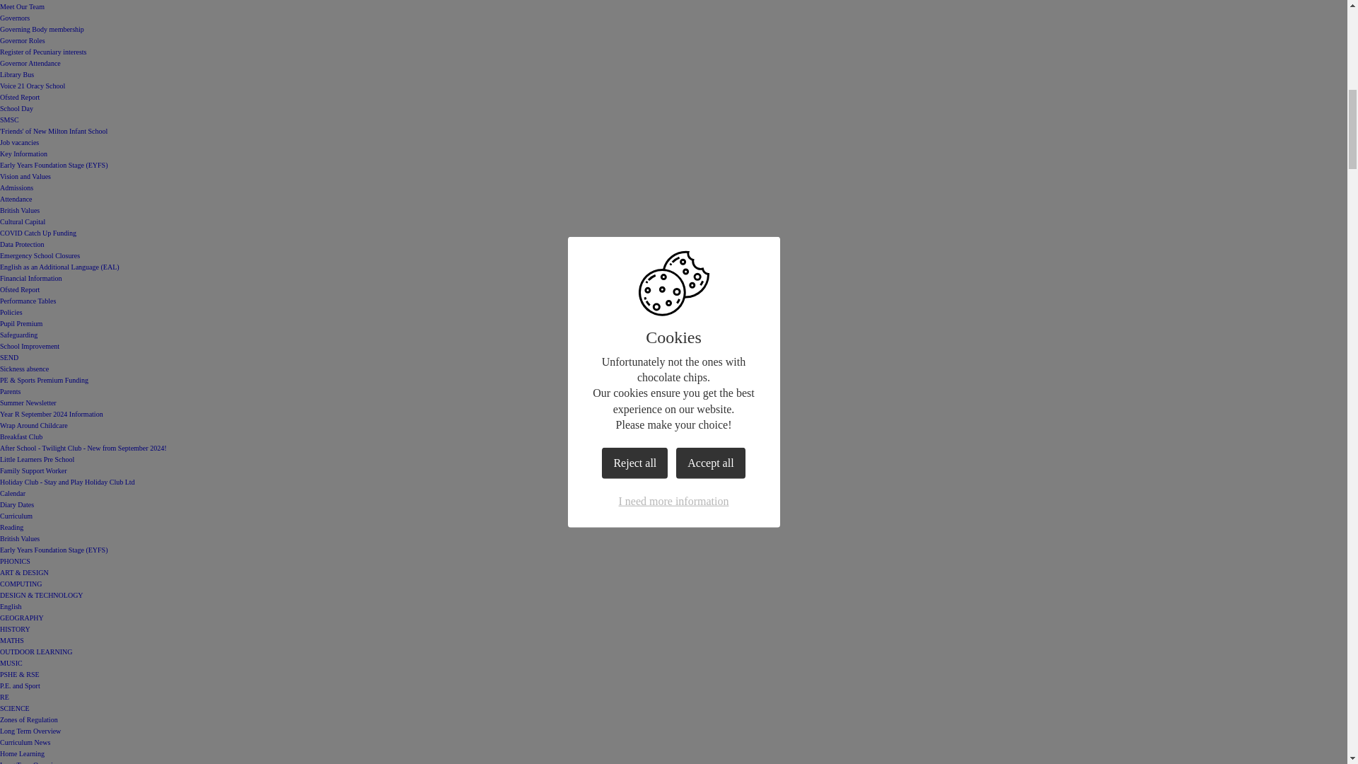 The image size is (1358, 764). What do you see at coordinates (20, 96) in the screenshot?
I see `Ofsted Report` at bounding box center [20, 96].